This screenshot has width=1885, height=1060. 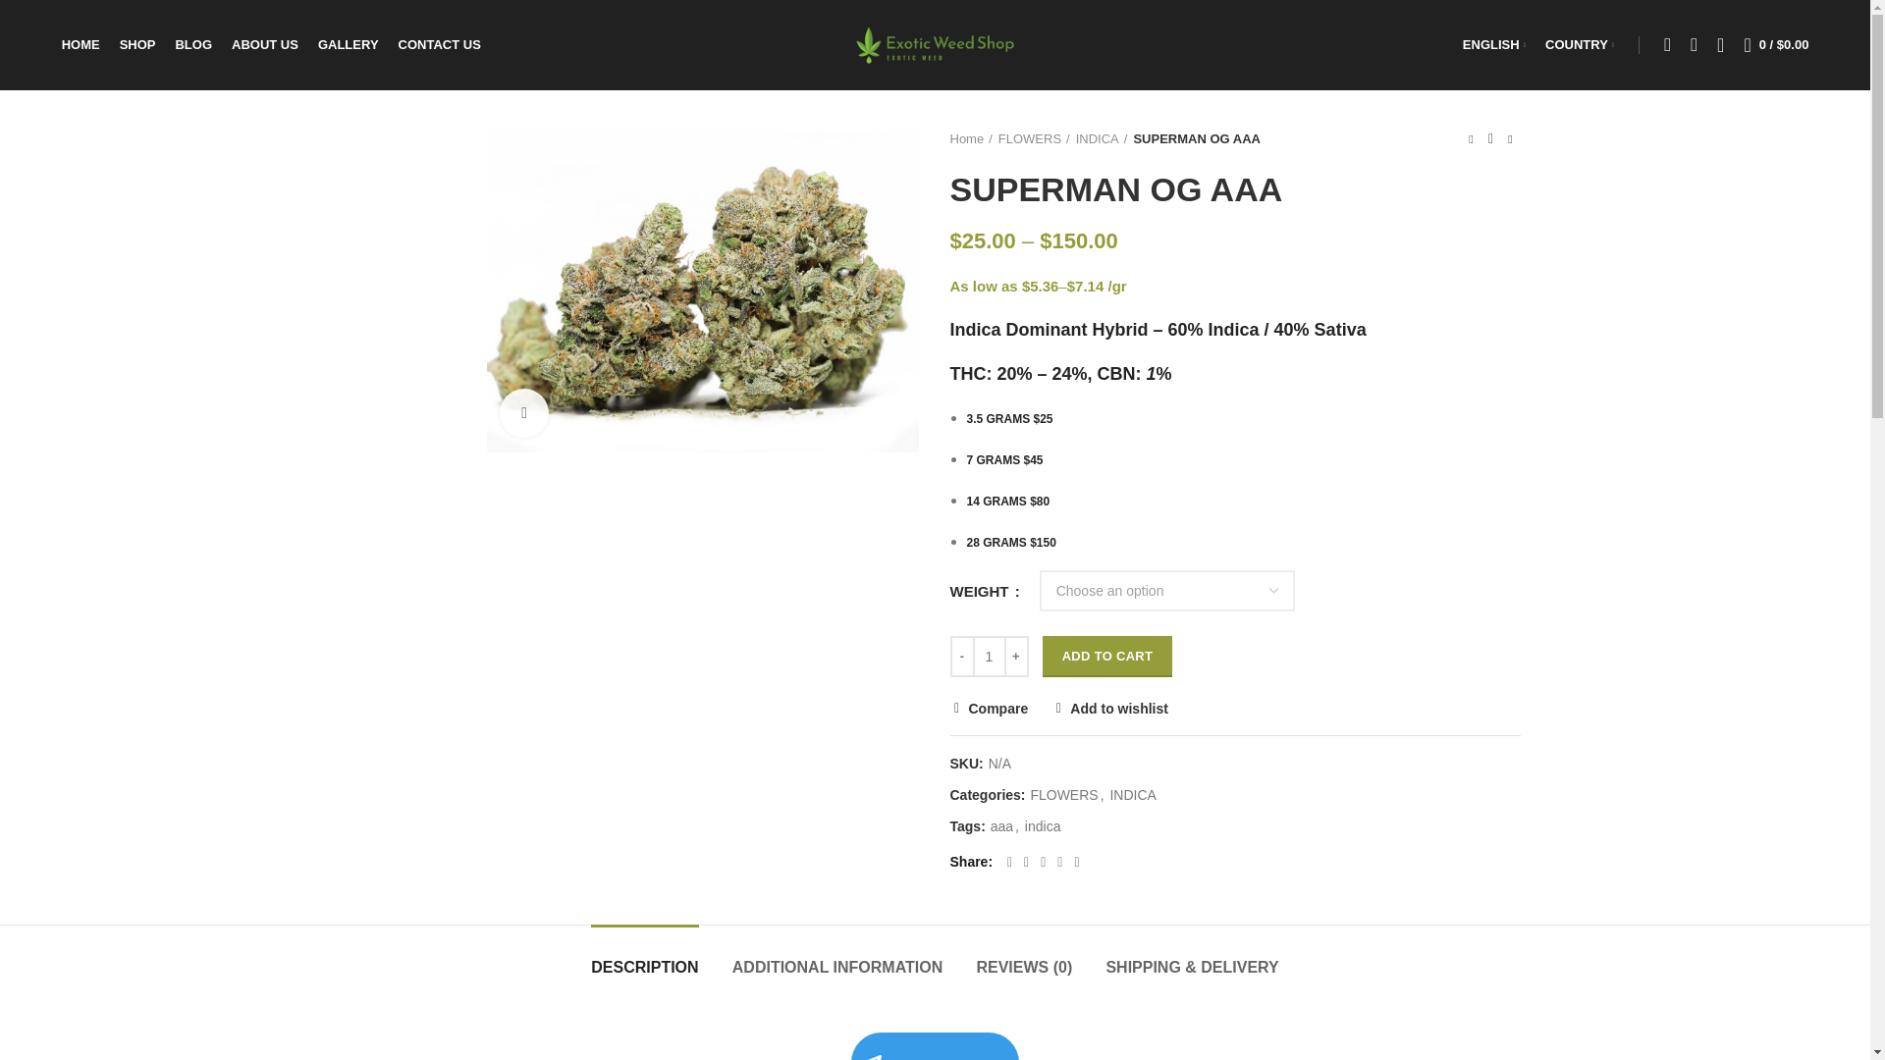 What do you see at coordinates (1667, 44) in the screenshot?
I see `My account` at bounding box center [1667, 44].